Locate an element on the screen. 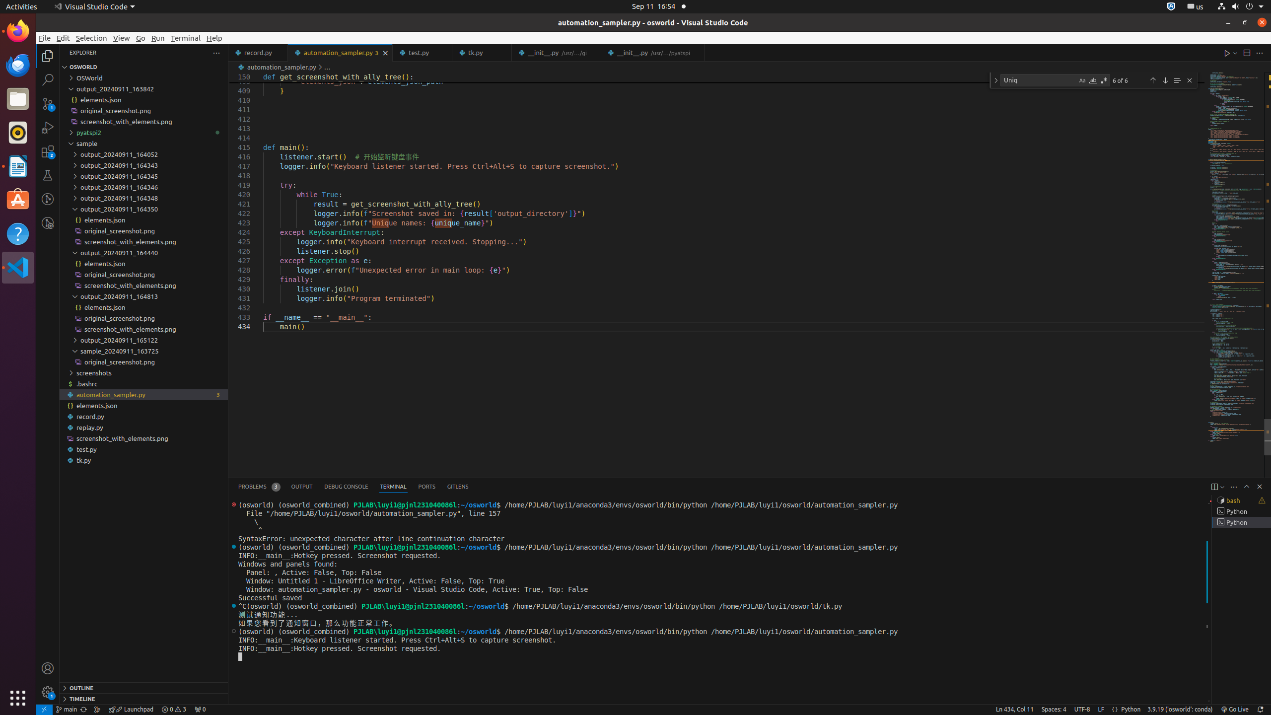 Image resolution: width=1271 pixels, height=715 pixels. Notifications is located at coordinates (1260, 710).